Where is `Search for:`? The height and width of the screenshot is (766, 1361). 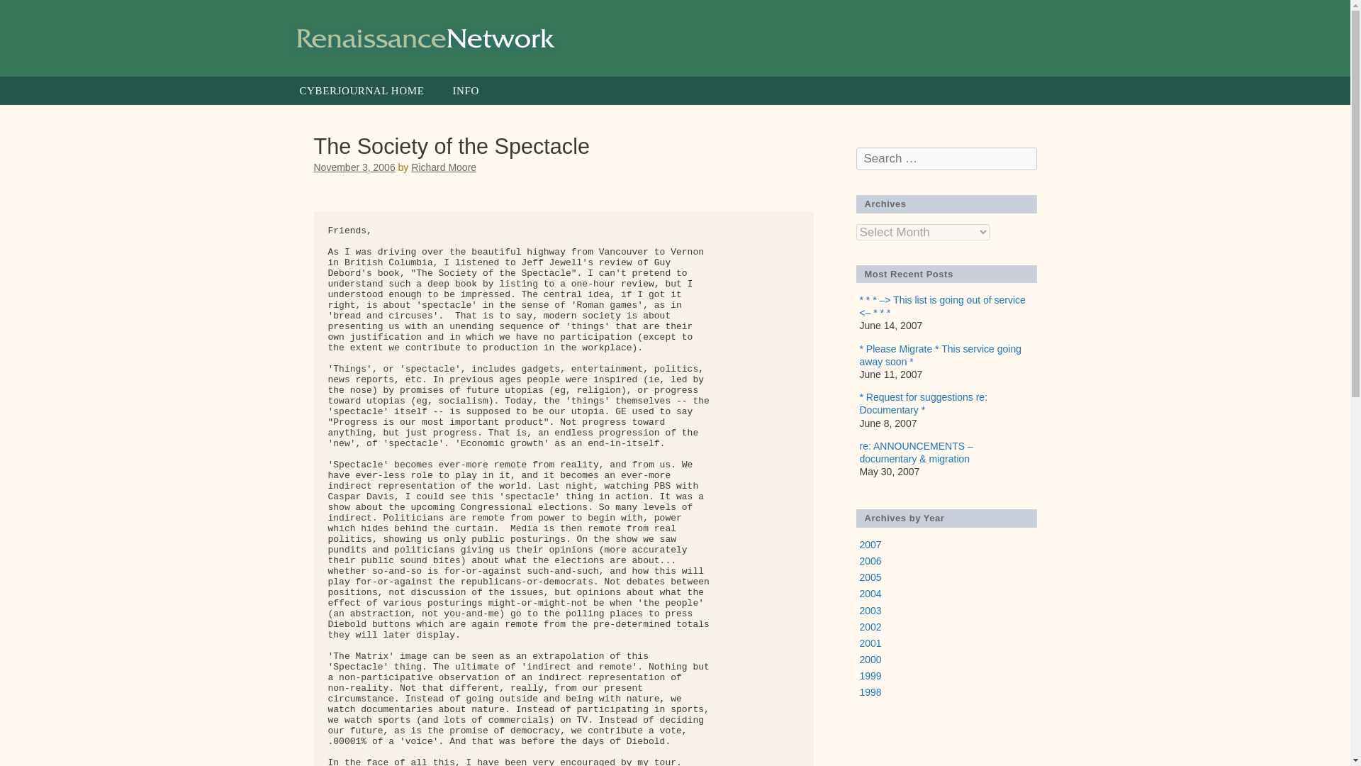 Search for: is located at coordinates (946, 159).